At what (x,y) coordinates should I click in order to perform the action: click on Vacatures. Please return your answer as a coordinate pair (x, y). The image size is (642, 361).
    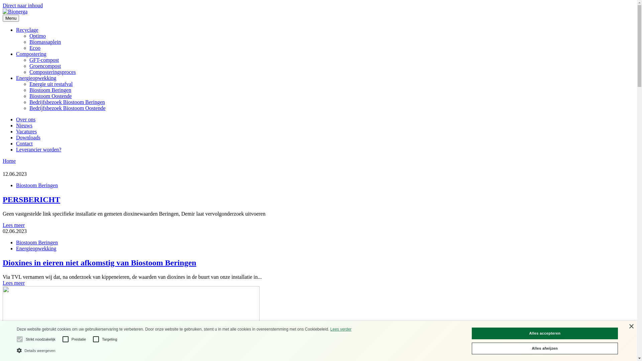
    Looking at the image, I should click on (26, 131).